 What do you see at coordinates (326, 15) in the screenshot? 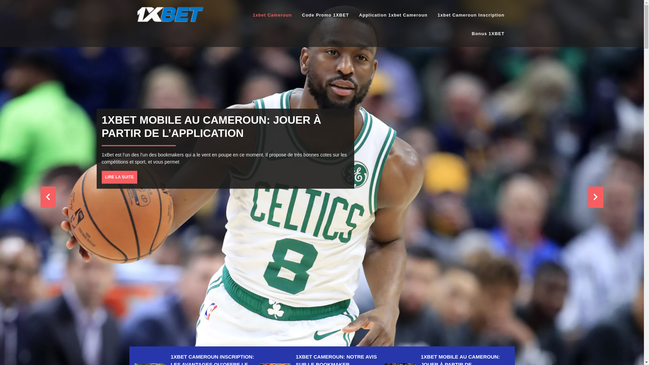
I see `Code Promo 1XBET` at bounding box center [326, 15].